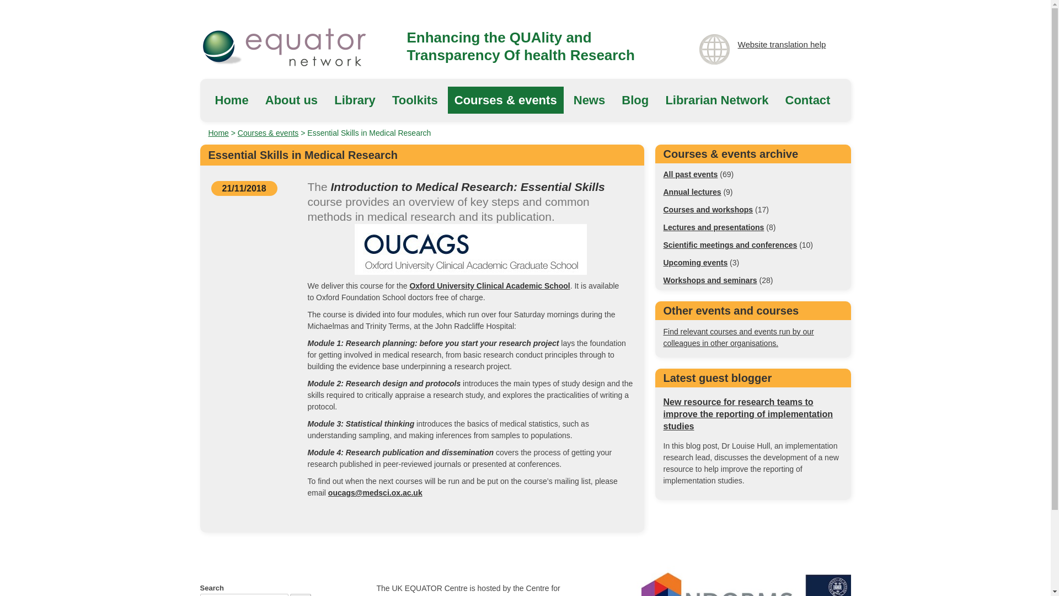 The height and width of the screenshot is (596, 1059). What do you see at coordinates (489, 285) in the screenshot?
I see `Oxford University Clinical Academic School` at bounding box center [489, 285].